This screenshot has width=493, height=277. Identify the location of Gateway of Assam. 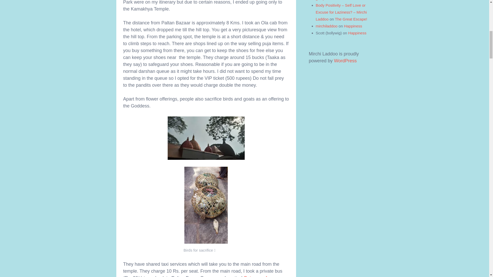
(195, 276).